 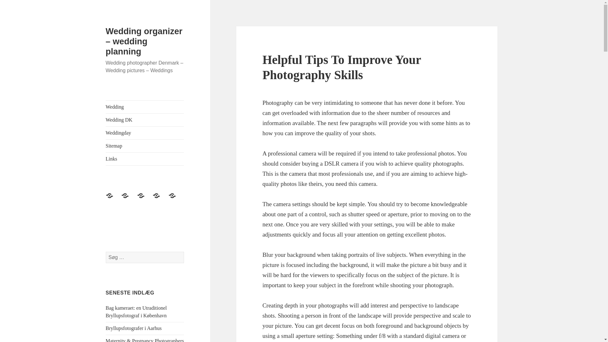 I want to click on Sitemap, so click(x=160, y=199).